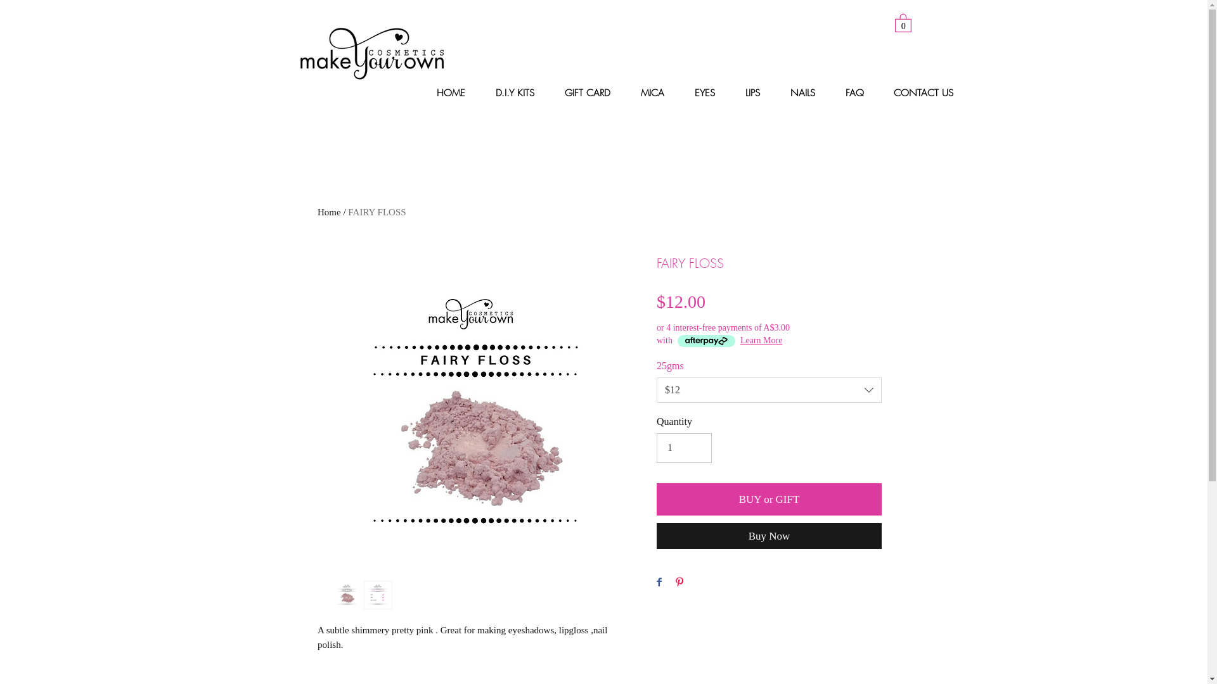 The width and height of the screenshot is (1217, 684). I want to click on MICA, so click(658, 94).